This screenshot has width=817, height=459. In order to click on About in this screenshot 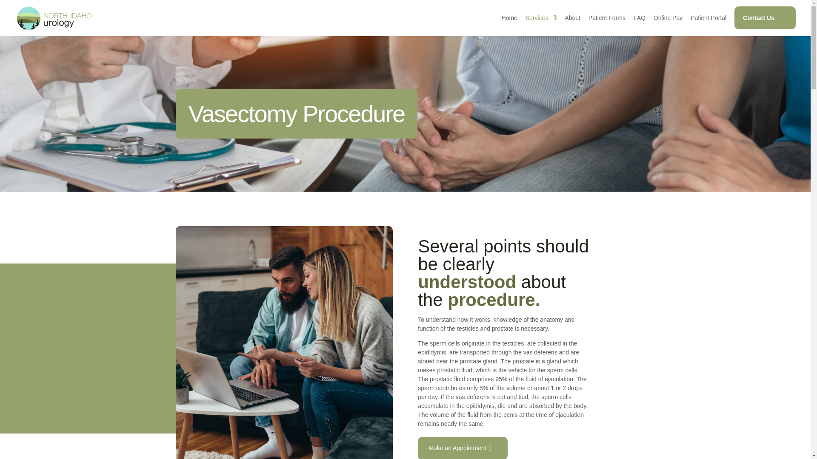, I will do `click(572, 17)`.